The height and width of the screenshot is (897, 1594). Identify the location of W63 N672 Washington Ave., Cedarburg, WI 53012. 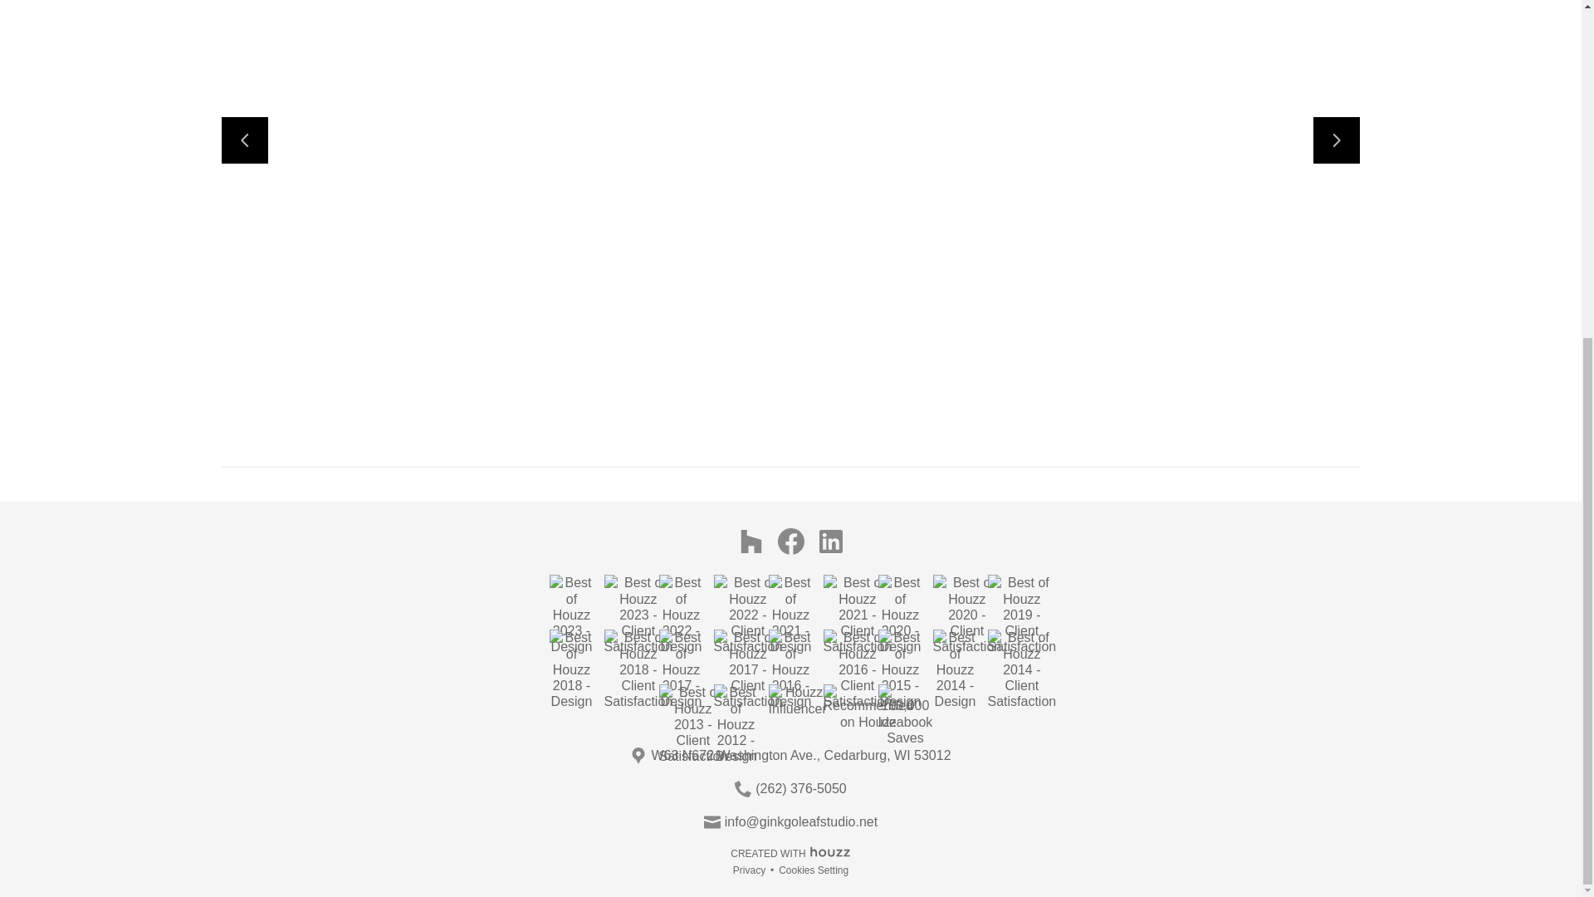
(800, 756).